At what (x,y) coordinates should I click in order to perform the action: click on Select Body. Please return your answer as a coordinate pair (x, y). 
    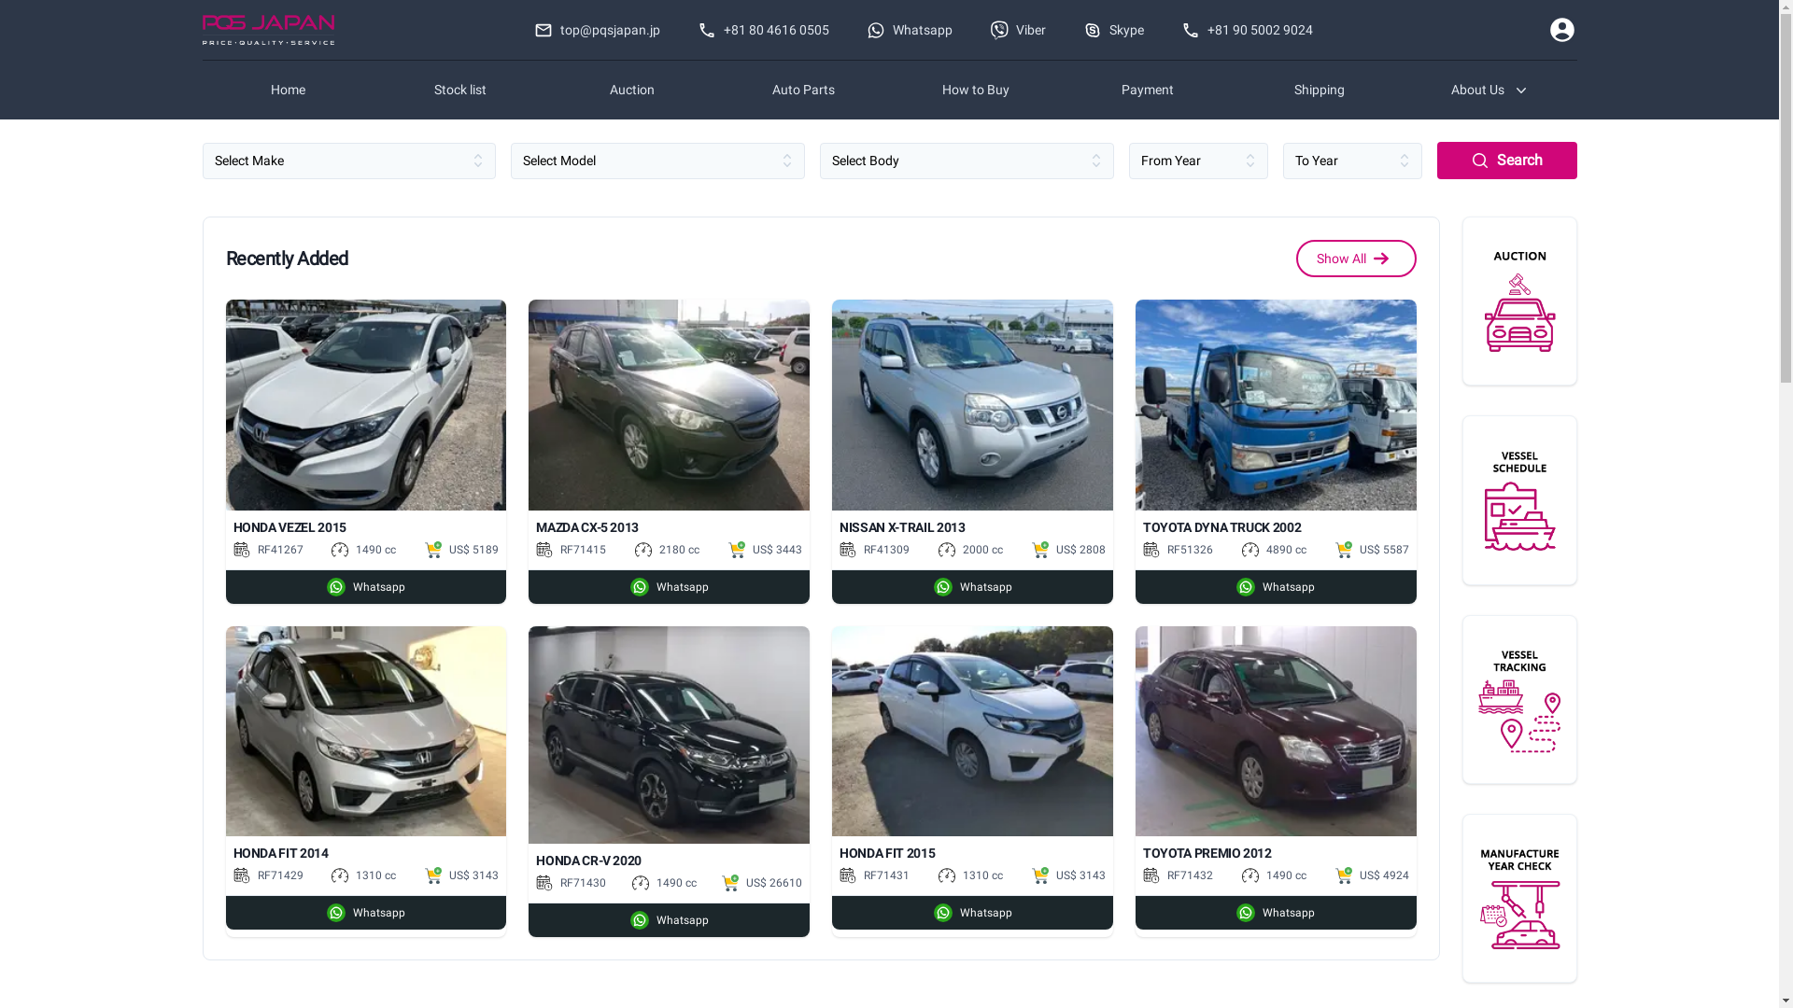
    Looking at the image, I should click on (967, 161).